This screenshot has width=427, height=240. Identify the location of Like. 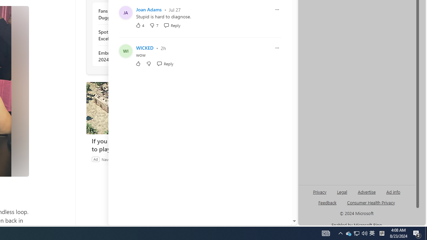
(138, 64).